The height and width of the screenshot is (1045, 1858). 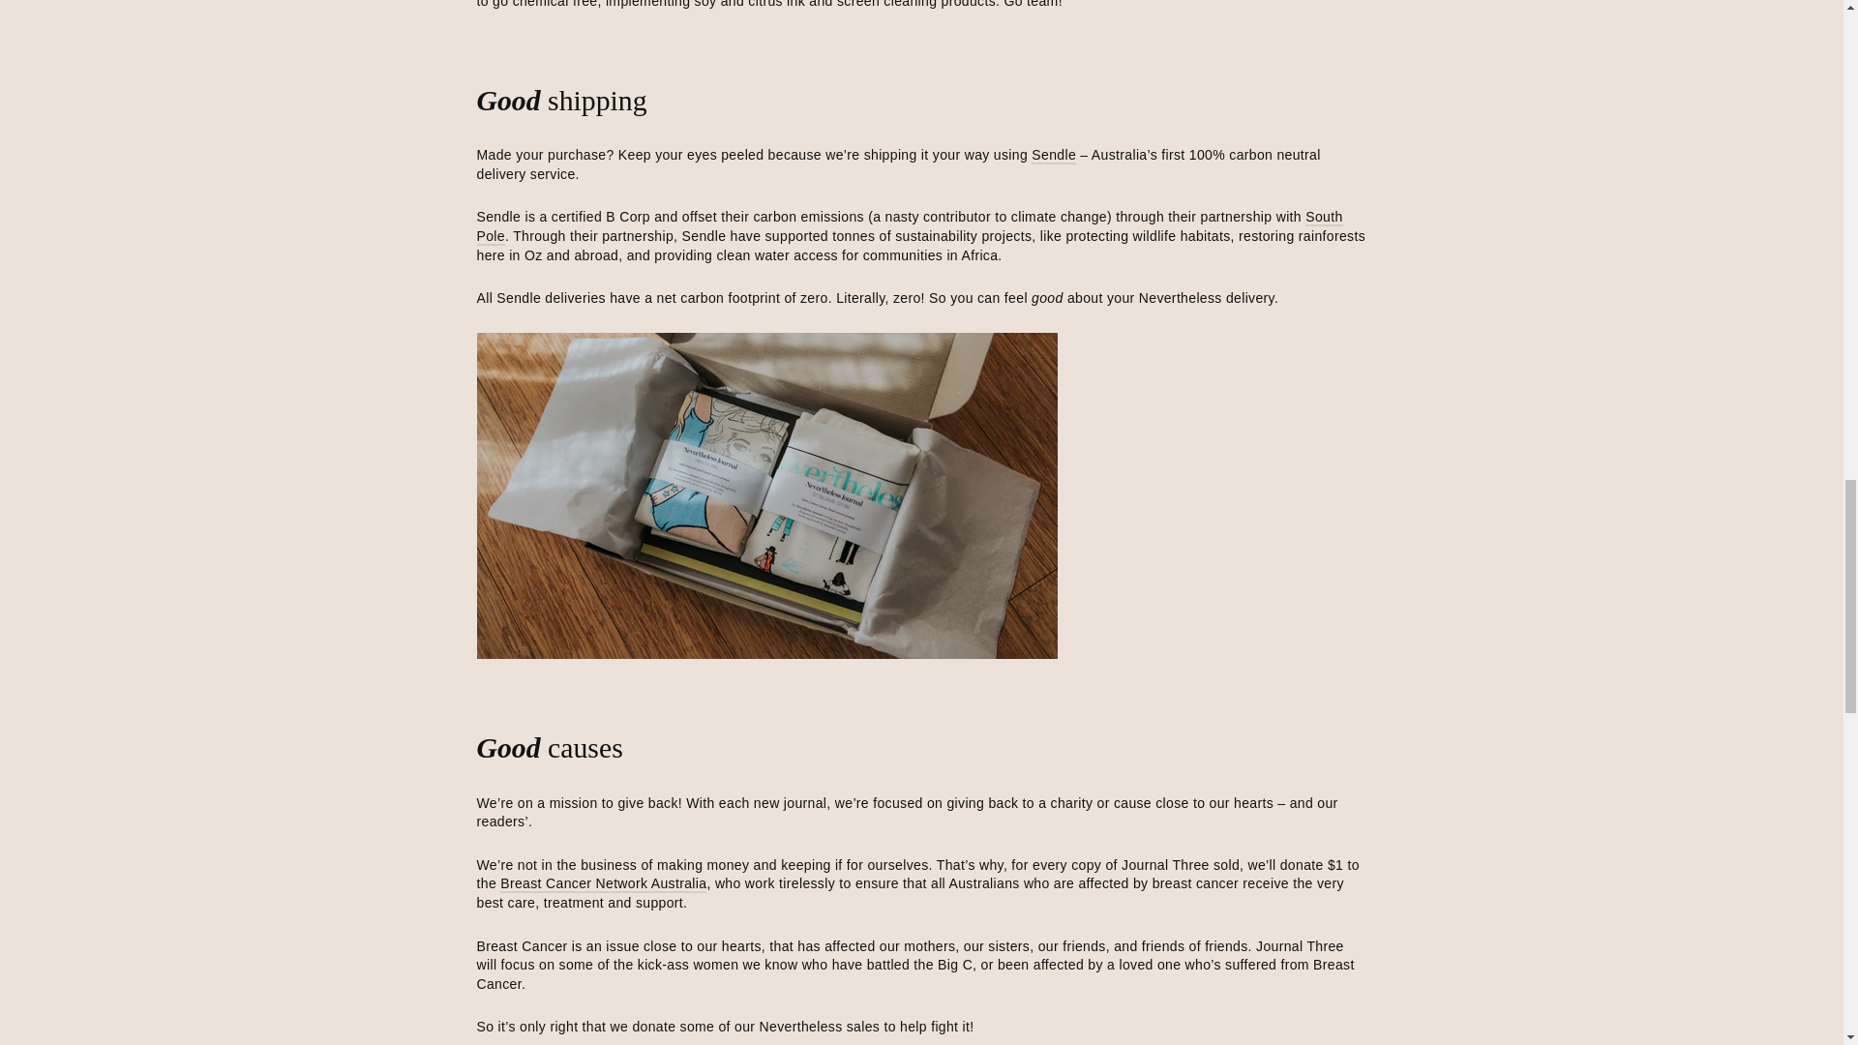 What do you see at coordinates (908, 226) in the screenshot?
I see `South Pole` at bounding box center [908, 226].